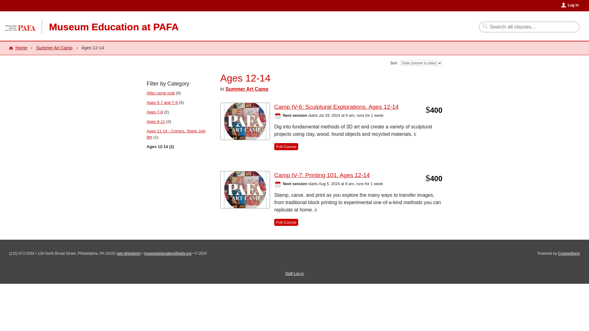 This screenshot has height=331, width=589. I want to click on Ages 11-14 - Comics. Starts July 8th, so click(176, 134).